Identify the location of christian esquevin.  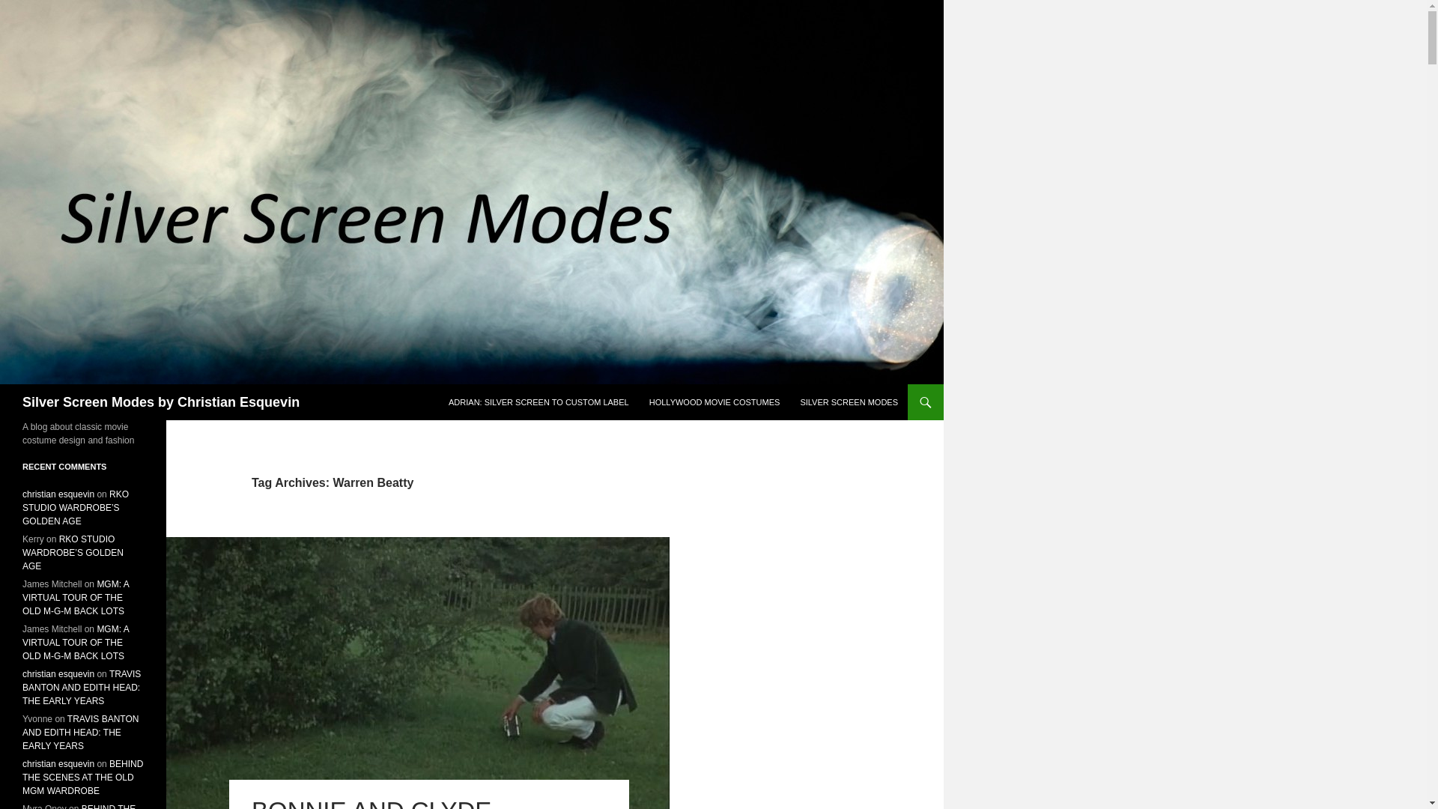
(58, 764).